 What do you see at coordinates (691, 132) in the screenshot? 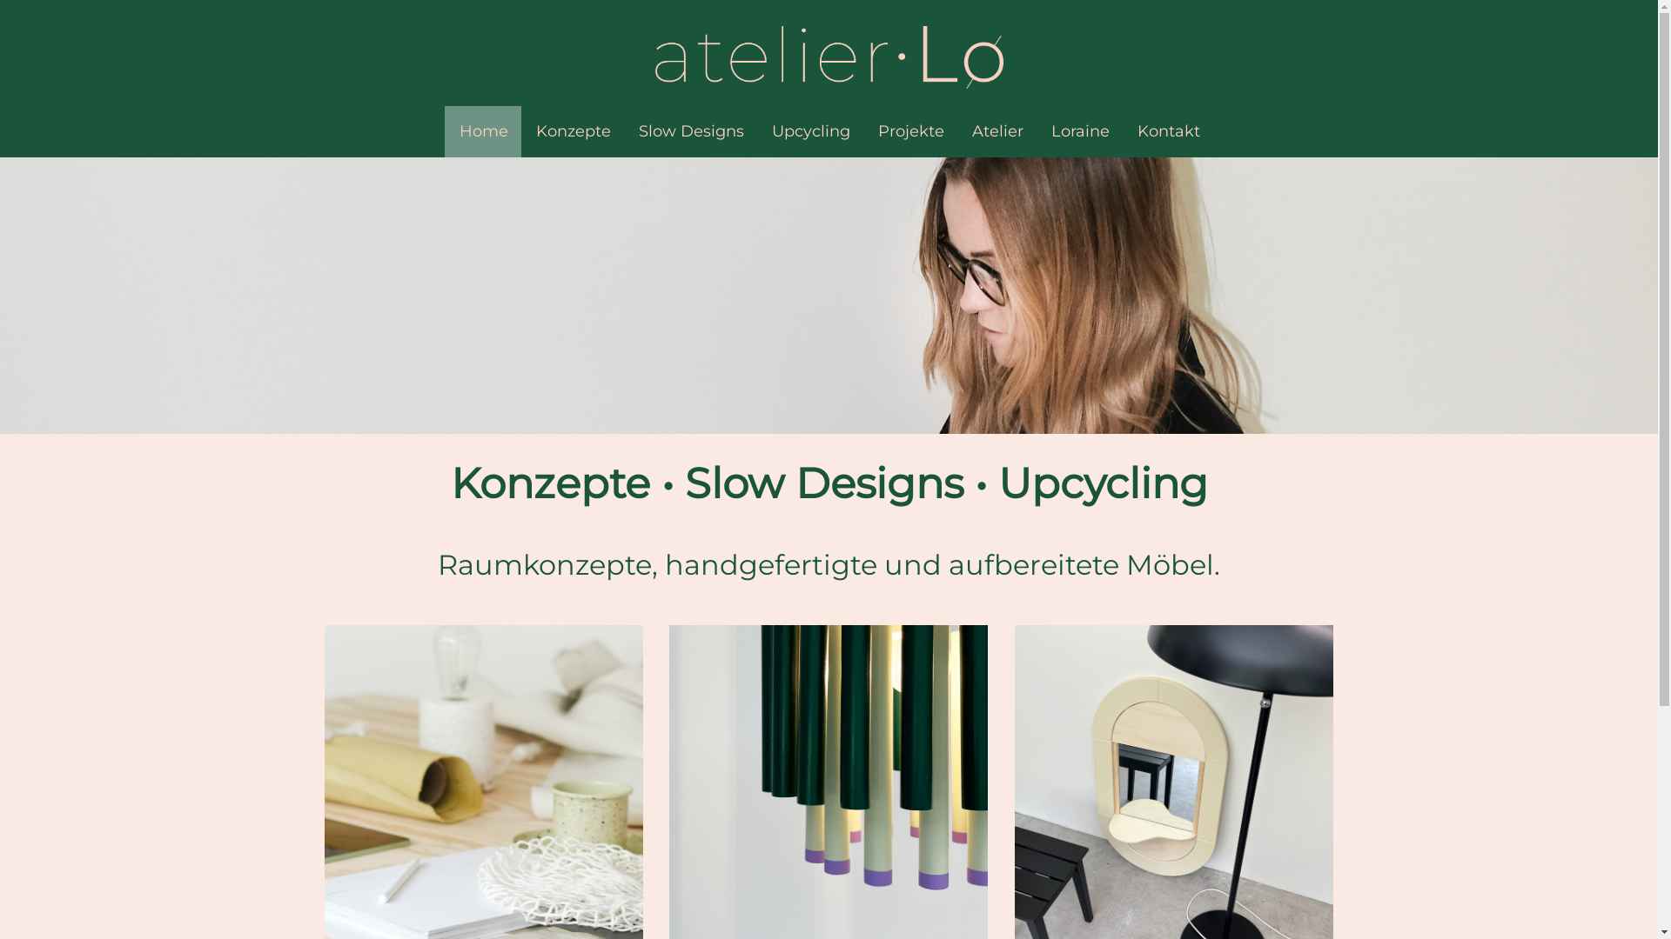
I see `Slow Designs` at bounding box center [691, 132].